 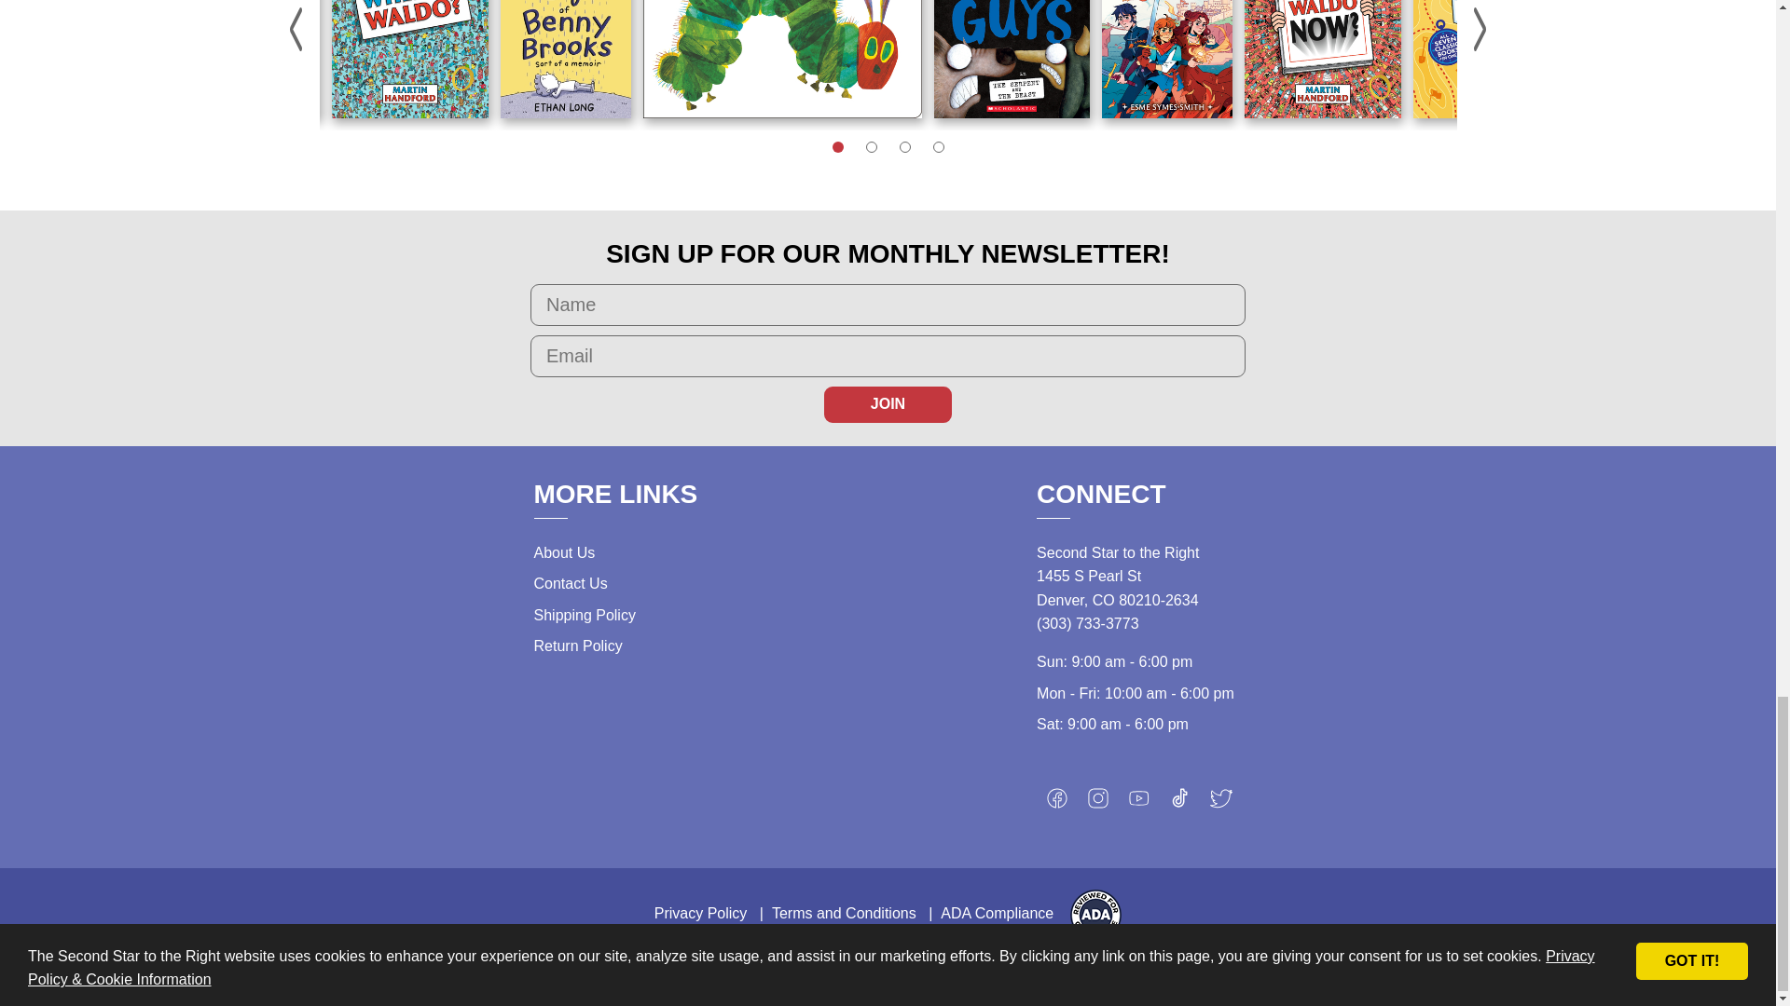 I want to click on Join, so click(x=888, y=403).